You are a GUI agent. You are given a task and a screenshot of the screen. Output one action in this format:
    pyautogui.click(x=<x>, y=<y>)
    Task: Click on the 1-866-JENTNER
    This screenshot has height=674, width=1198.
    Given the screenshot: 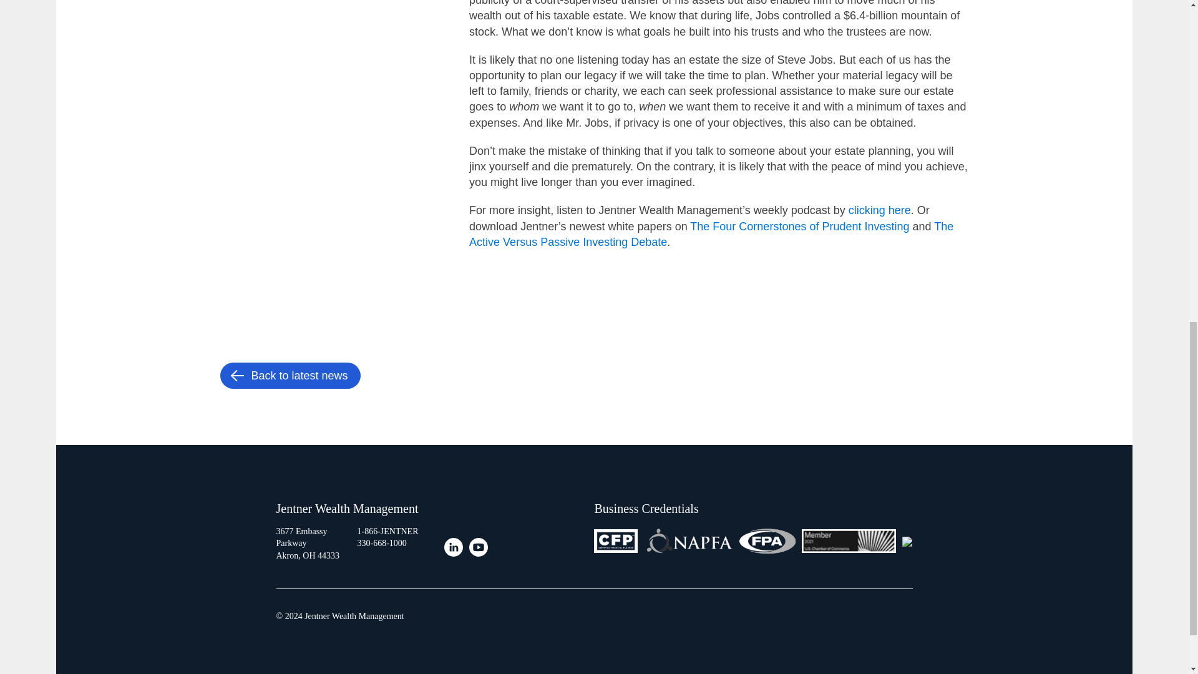 What is the action you would take?
    pyautogui.click(x=387, y=532)
    